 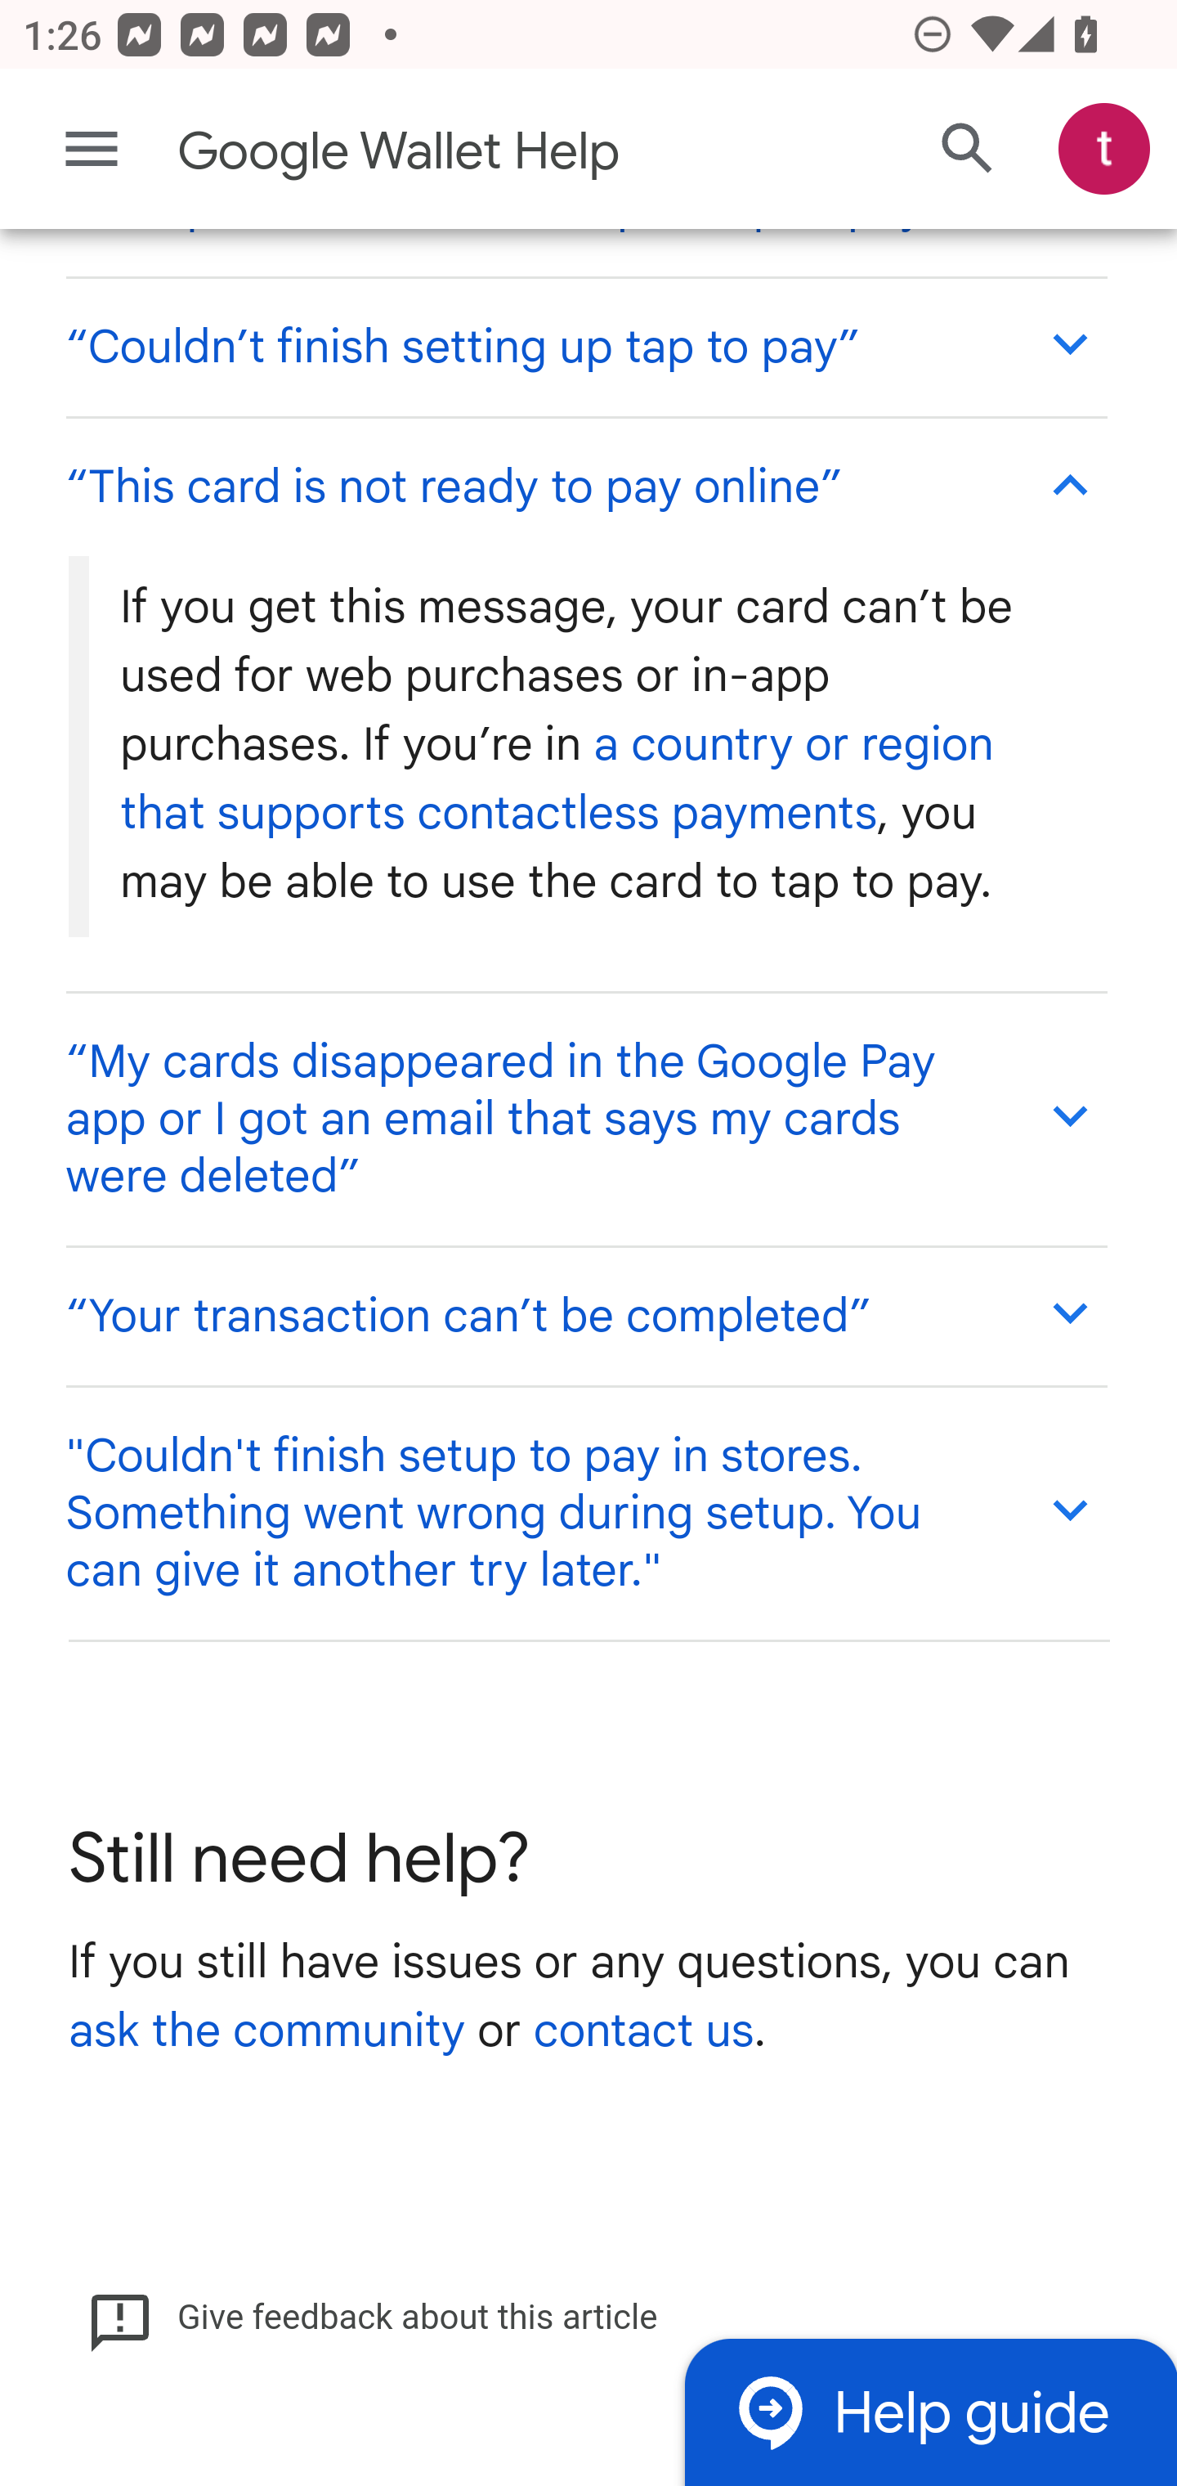 What do you see at coordinates (373, 2319) in the screenshot?
I see `Give feedback about this article` at bounding box center [373, 2319].